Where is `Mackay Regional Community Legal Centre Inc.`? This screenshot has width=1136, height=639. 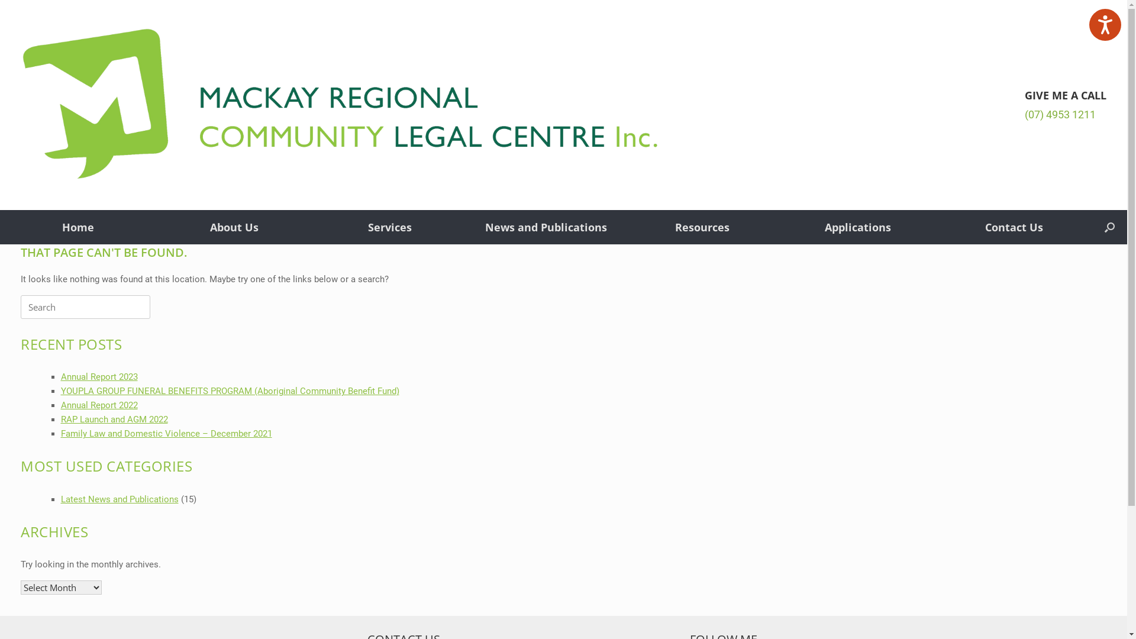
Mackay Regional Community Legal Centre Inc. is located at coordinates (340, 105).